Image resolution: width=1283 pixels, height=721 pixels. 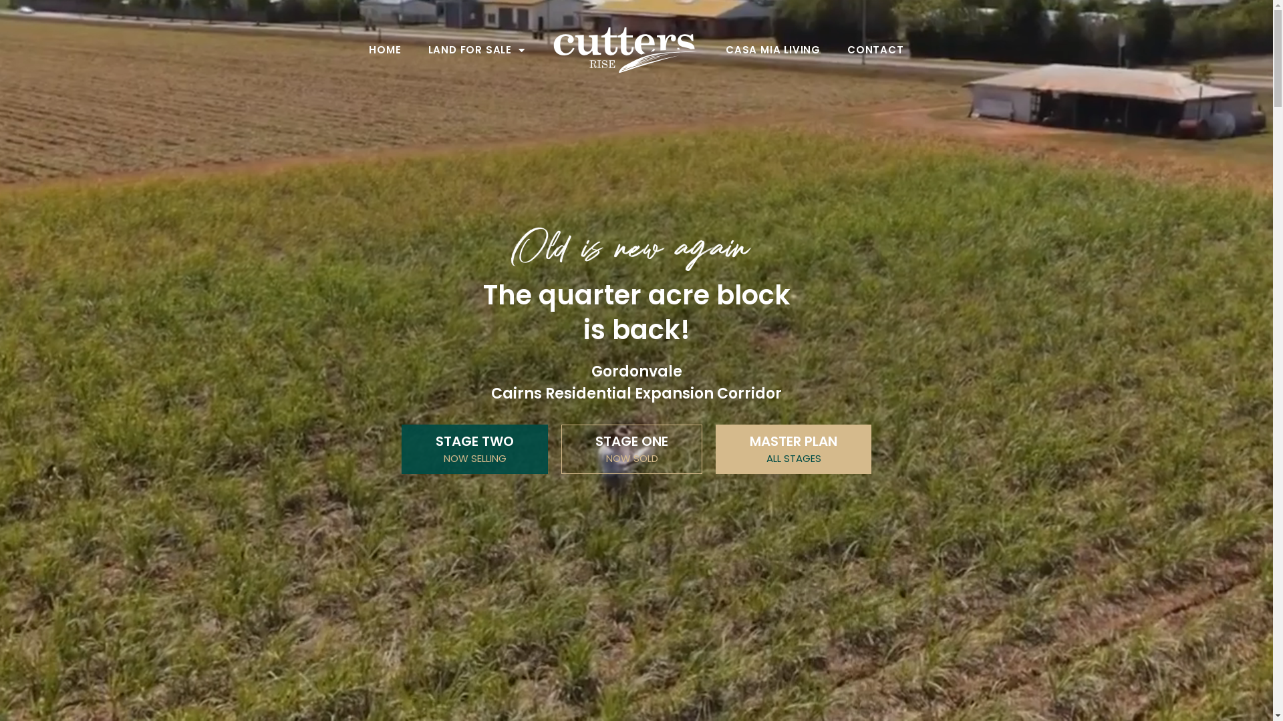 What do you see at coordinates (632, 449) in the screenshot?
I see `STAGE ONE
NOW SOLD` at bounding box center [632, 449].